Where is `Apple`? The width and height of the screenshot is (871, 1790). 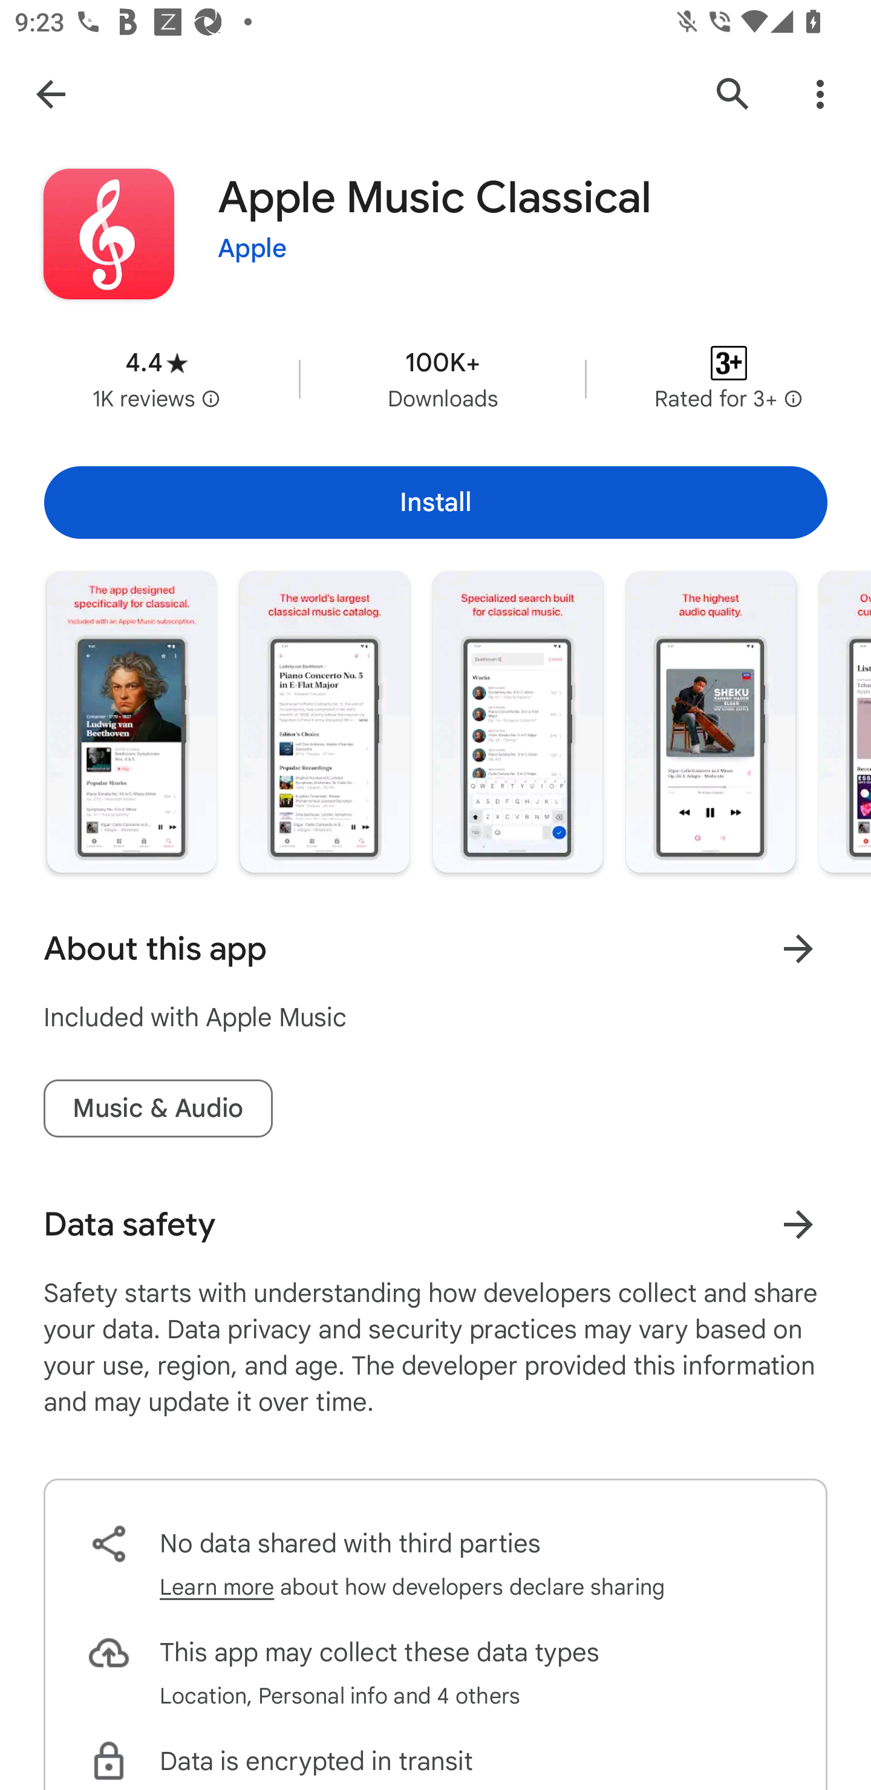
Apple is located at coordinates (252, 249).